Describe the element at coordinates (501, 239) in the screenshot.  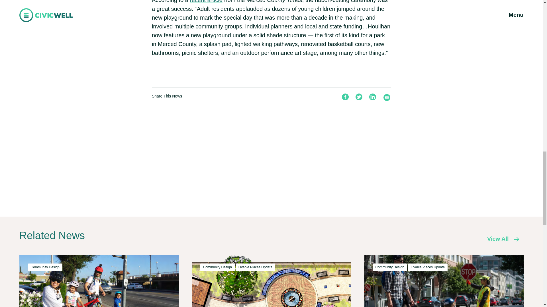
I see `View All` at that location.